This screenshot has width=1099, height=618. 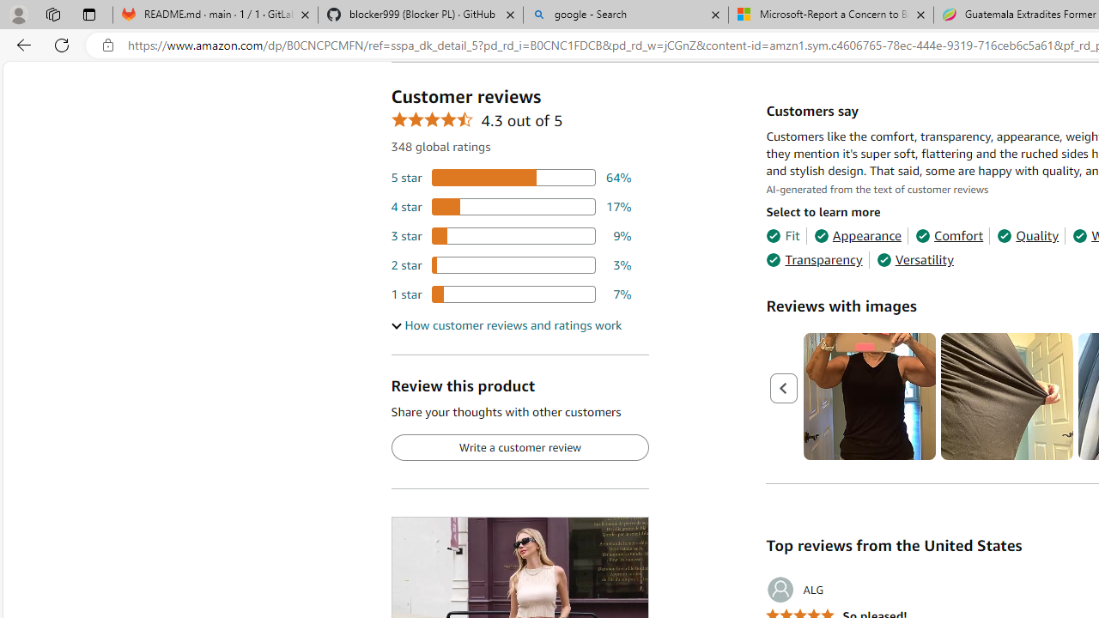 What do you see at coordinates (857, 235) in the screenshot?
I see `Appearance` at bounding box center [857, 235].